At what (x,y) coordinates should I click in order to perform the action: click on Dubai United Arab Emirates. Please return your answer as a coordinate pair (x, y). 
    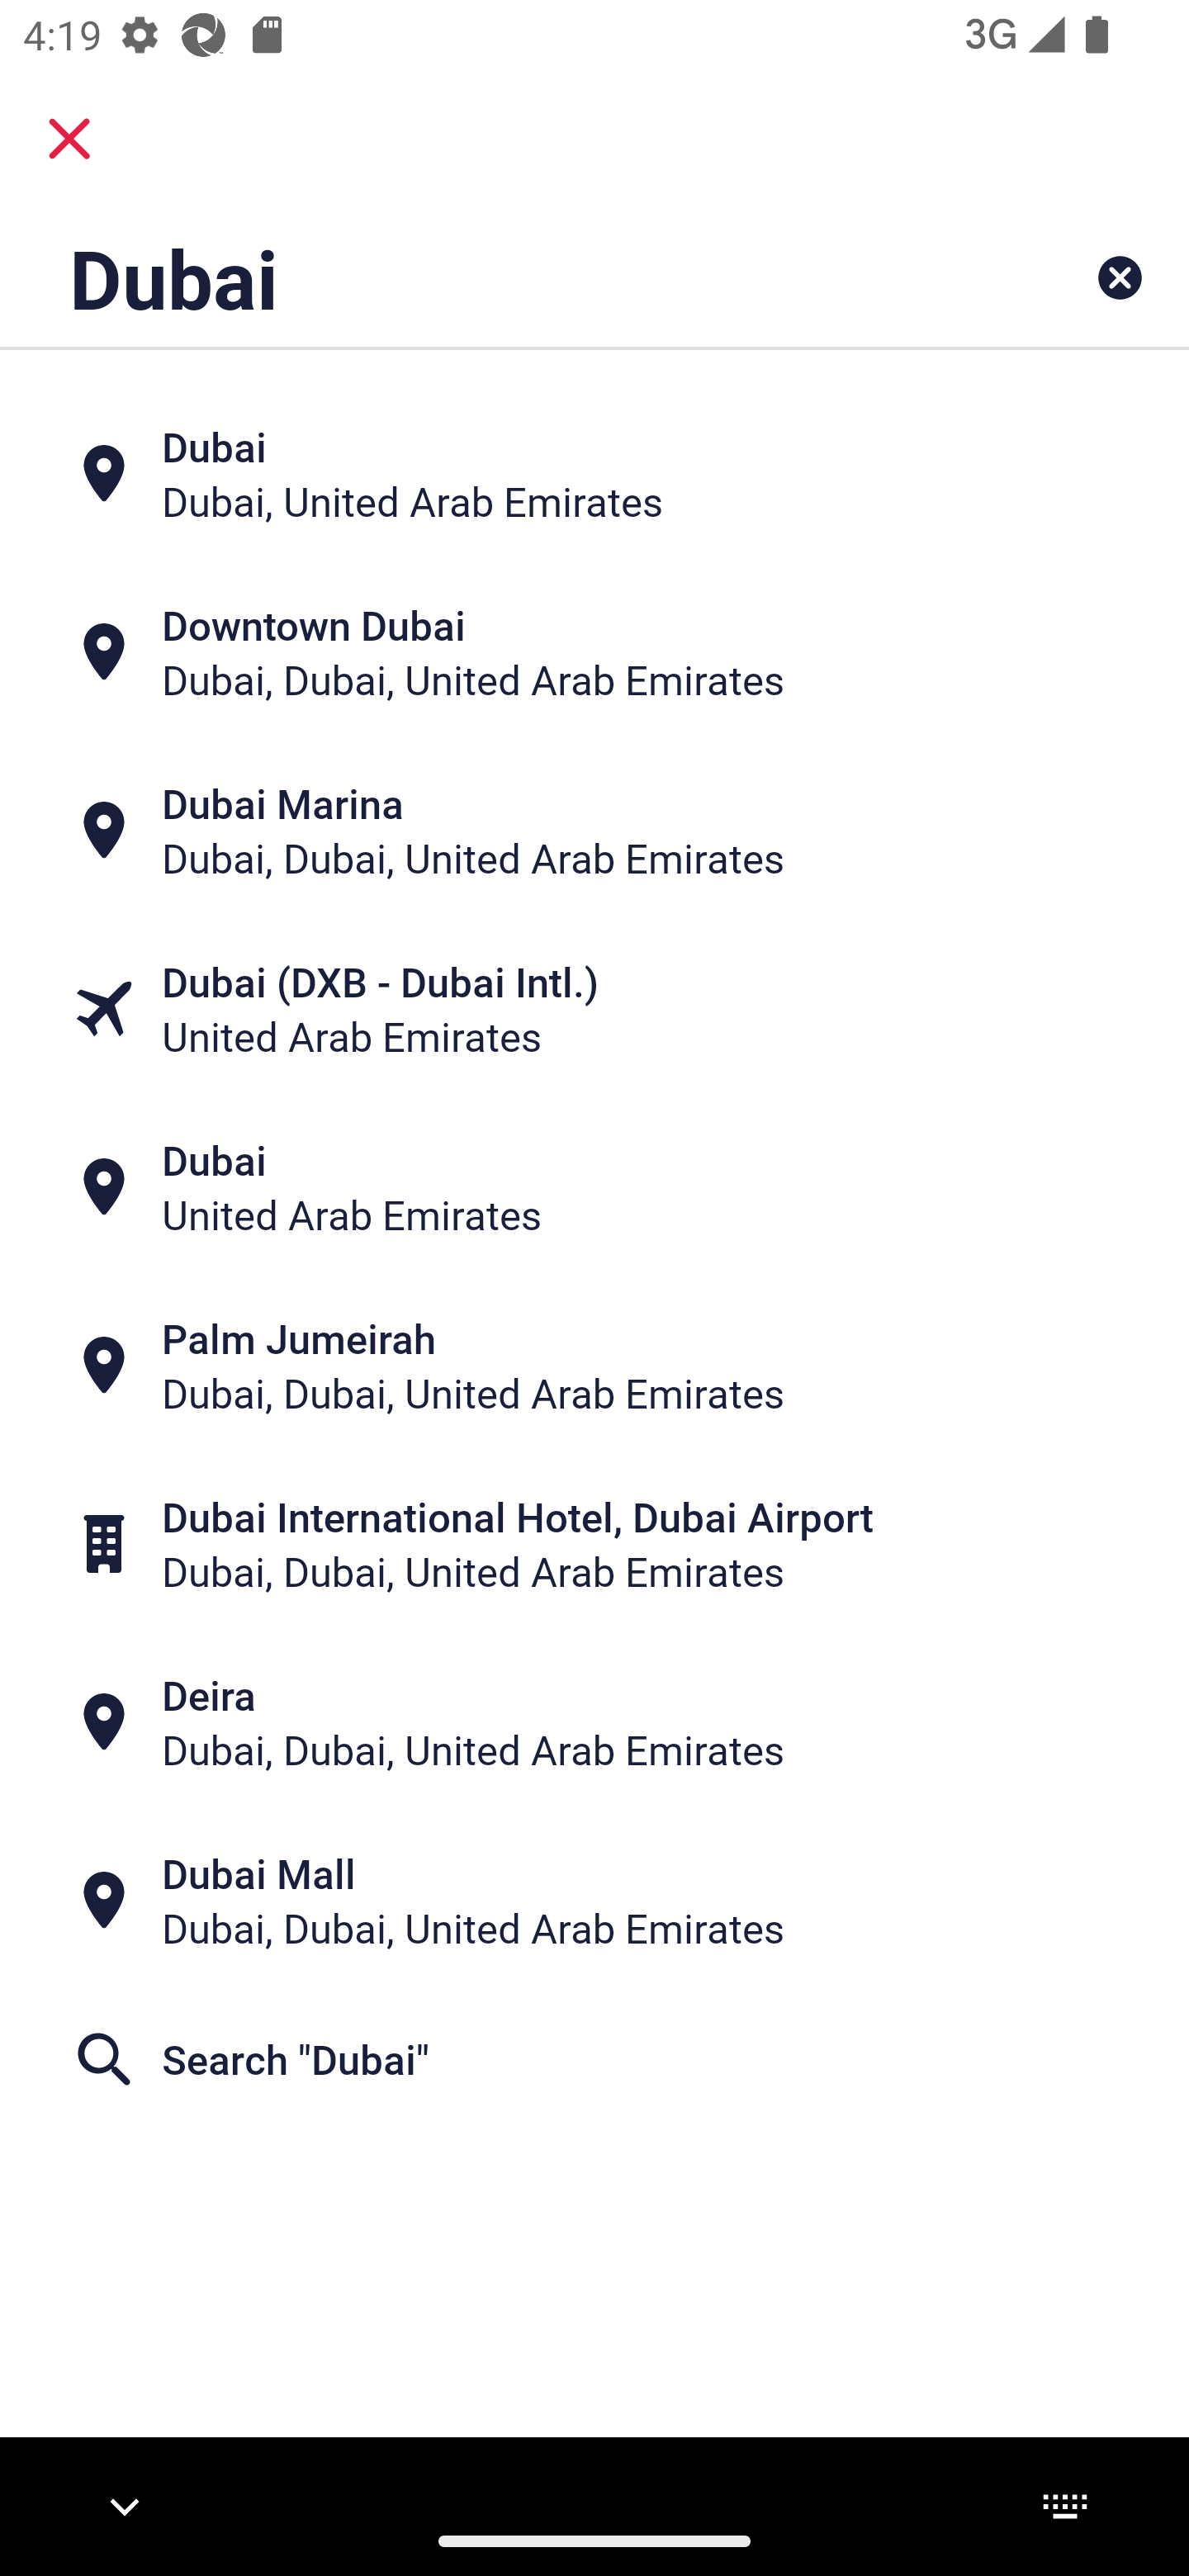
    Looking at the image, I should click on (594, 1187).